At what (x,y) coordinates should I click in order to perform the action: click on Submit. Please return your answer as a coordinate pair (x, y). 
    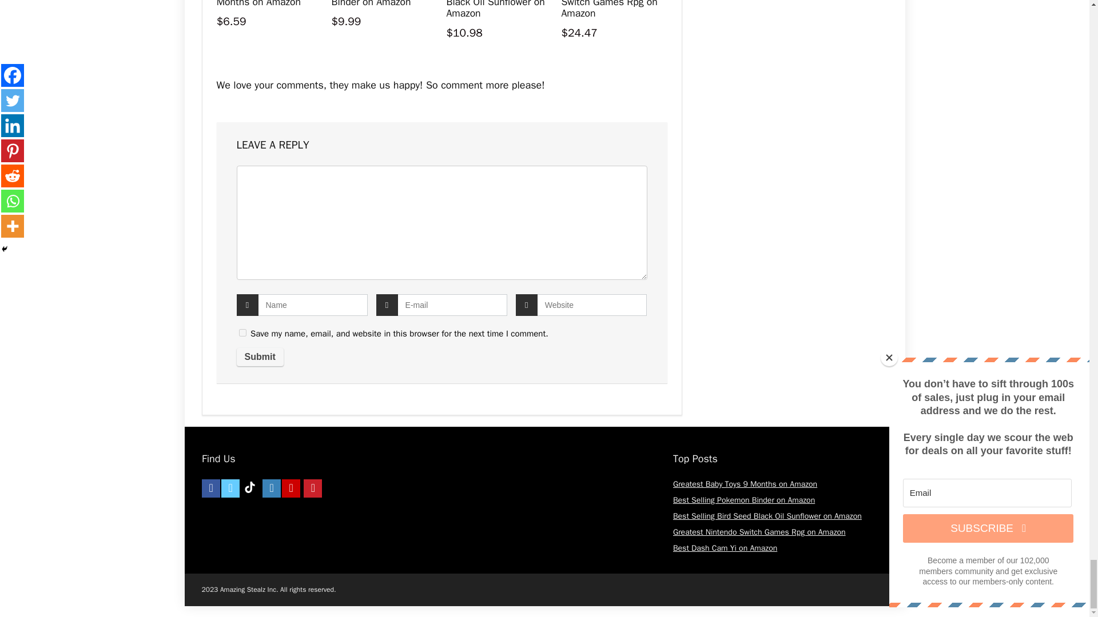
    Looking at the image, I should click on (260, 357).